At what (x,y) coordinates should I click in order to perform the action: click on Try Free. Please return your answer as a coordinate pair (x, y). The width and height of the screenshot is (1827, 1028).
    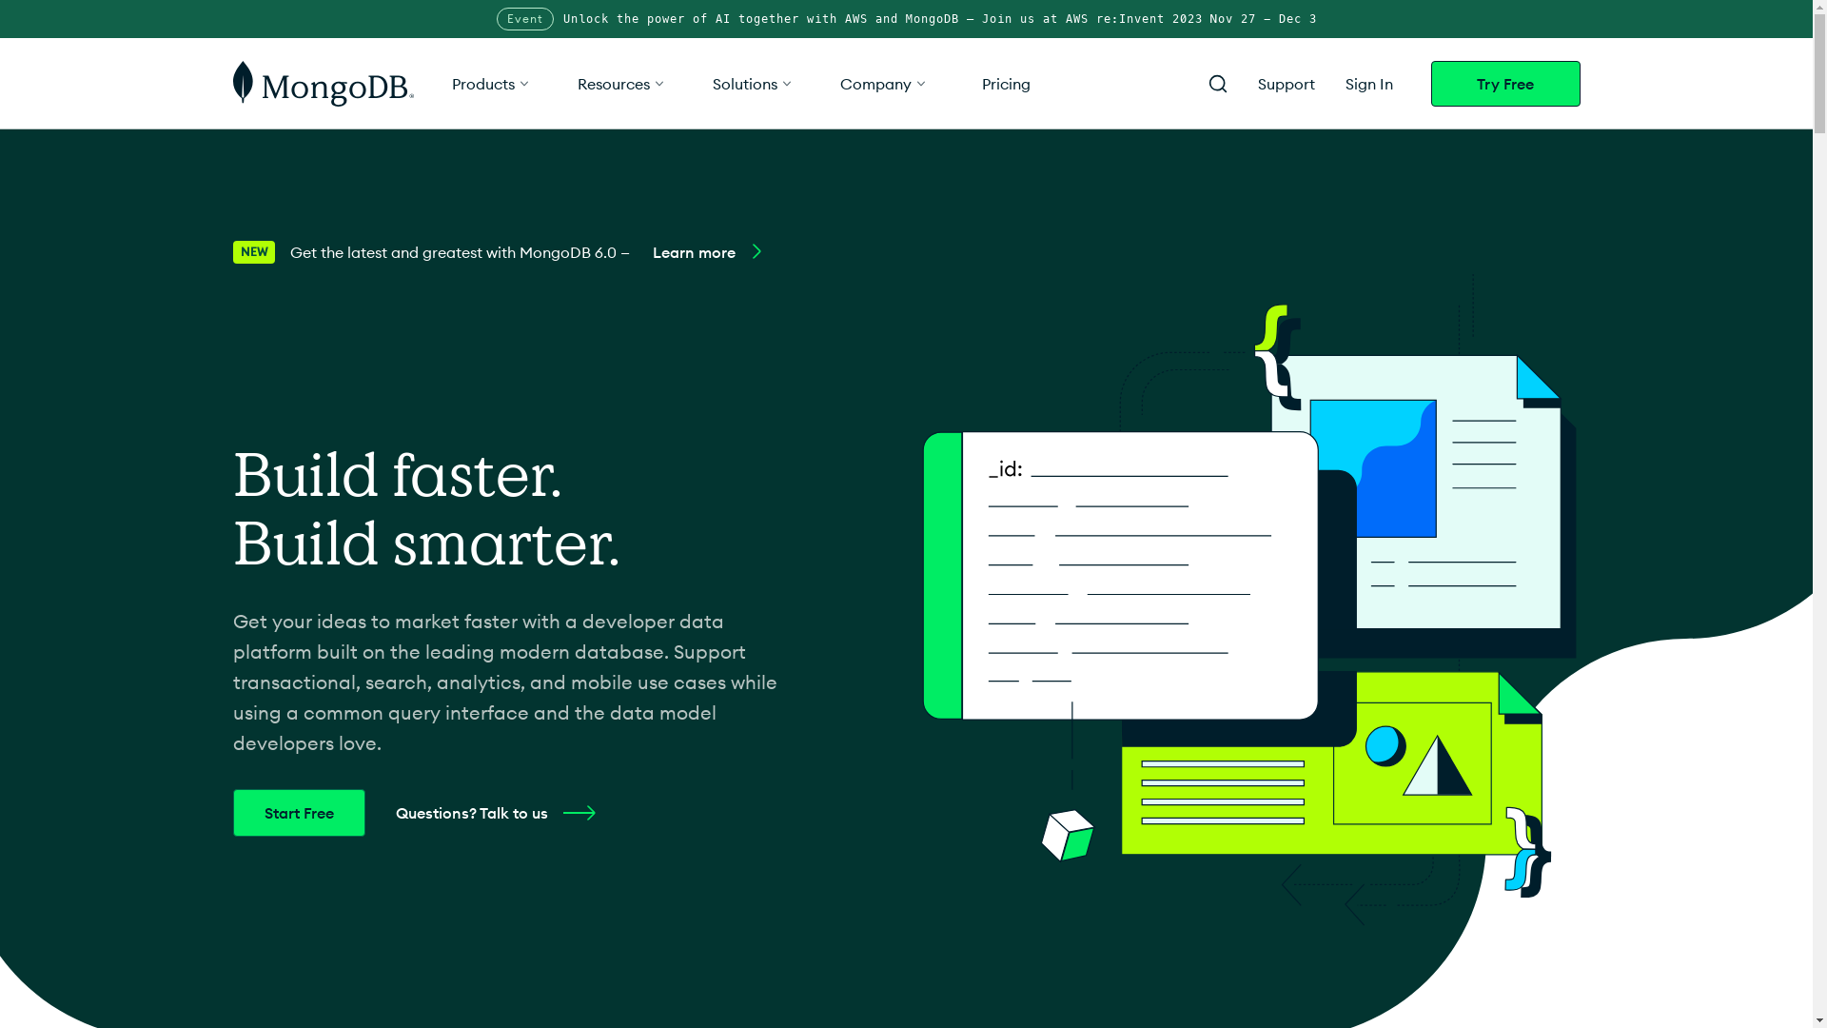
    Looking at the image, I should click on (1505, 84).